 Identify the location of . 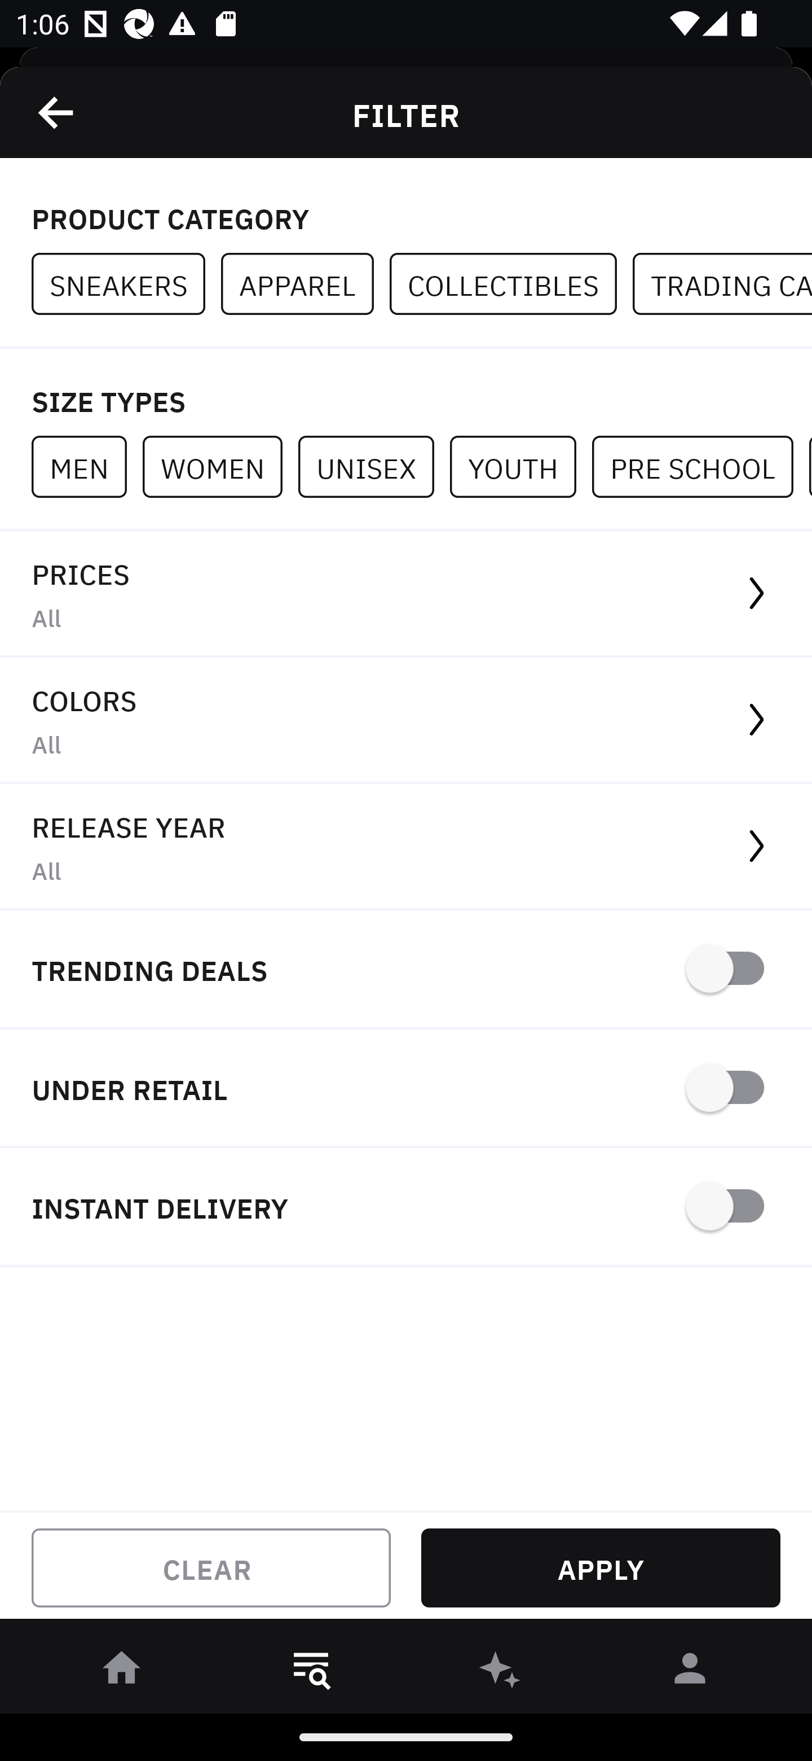
(57, 112).